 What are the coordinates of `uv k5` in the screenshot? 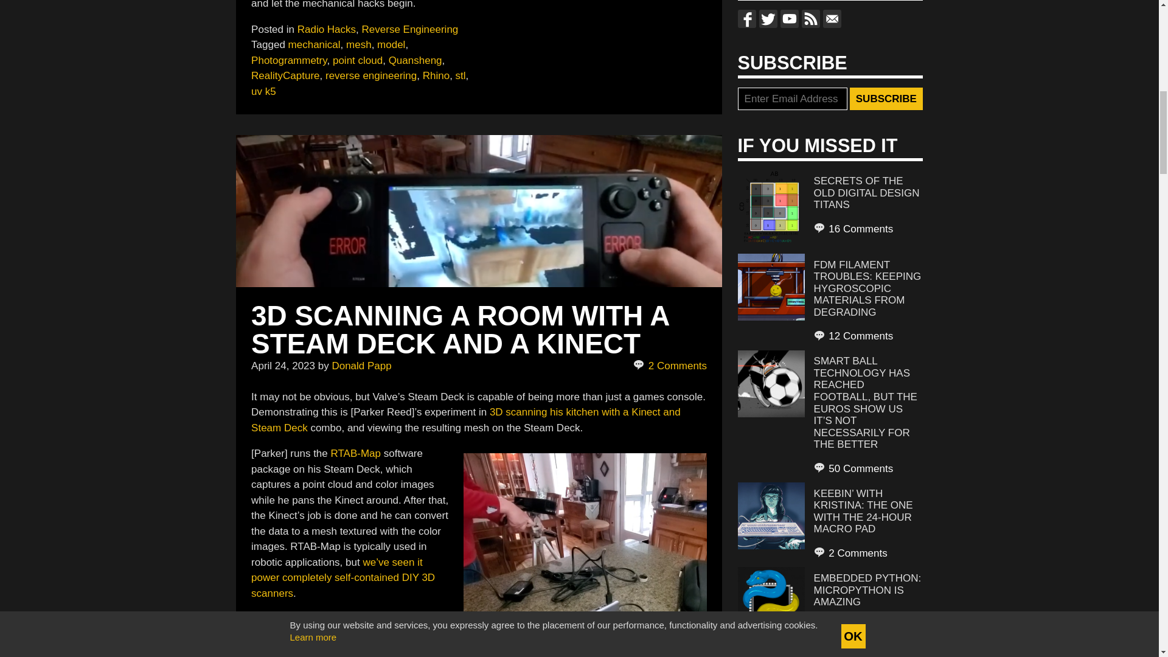 It's located at (263, 91).